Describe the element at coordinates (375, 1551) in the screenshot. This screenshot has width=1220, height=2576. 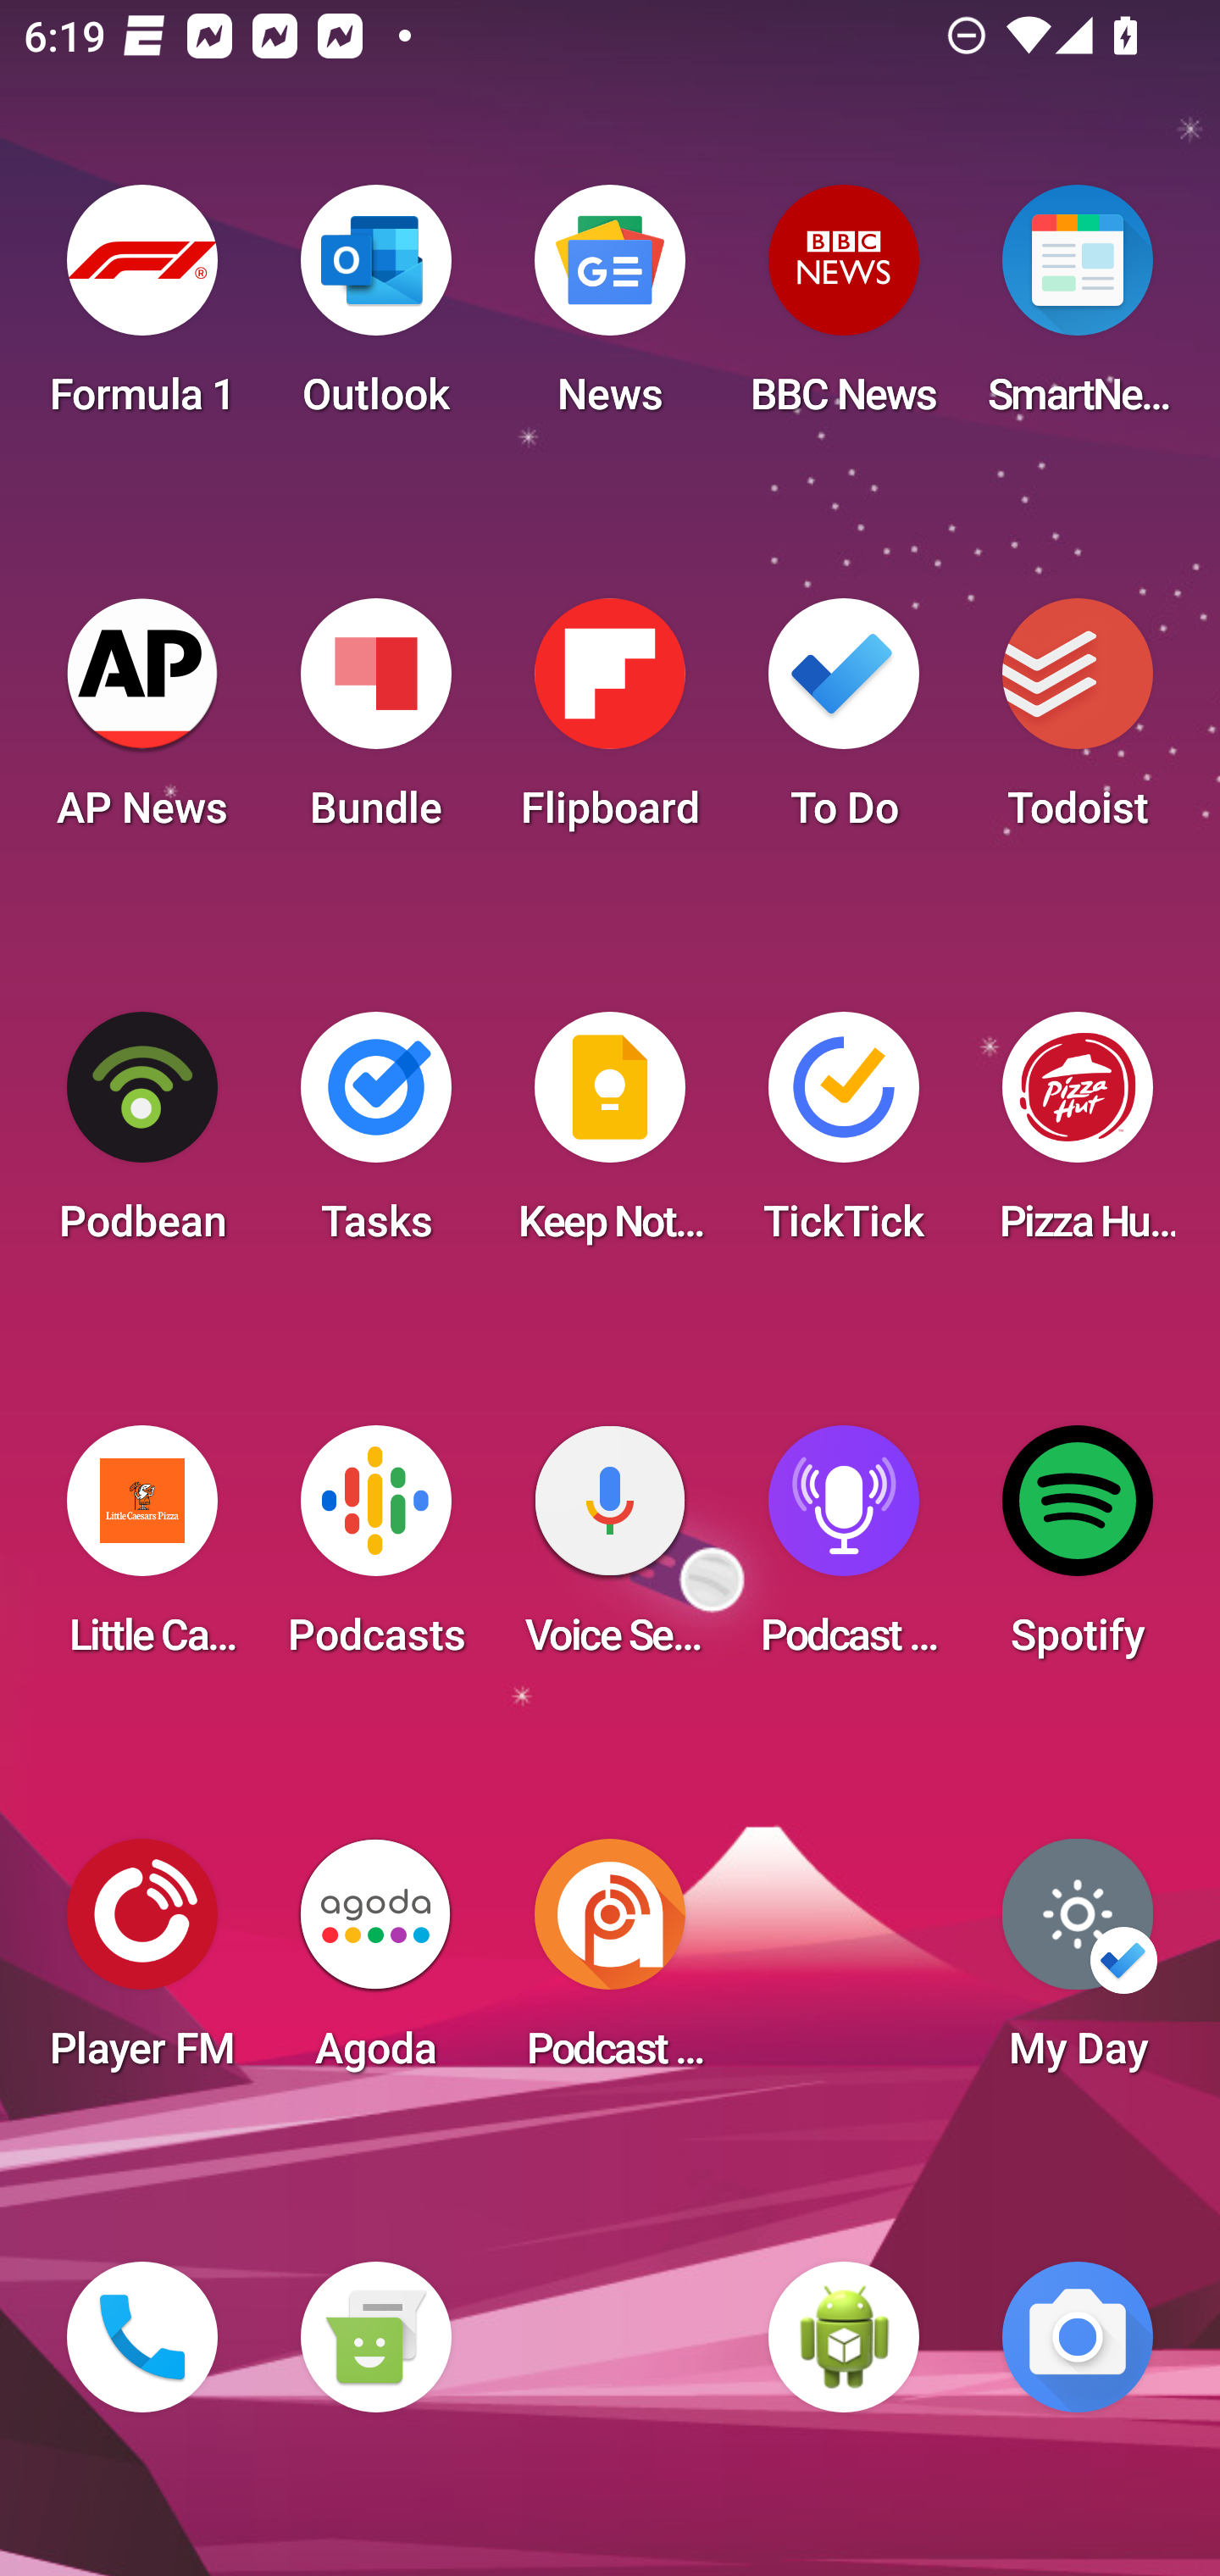
I see `Podcasts` at that location.